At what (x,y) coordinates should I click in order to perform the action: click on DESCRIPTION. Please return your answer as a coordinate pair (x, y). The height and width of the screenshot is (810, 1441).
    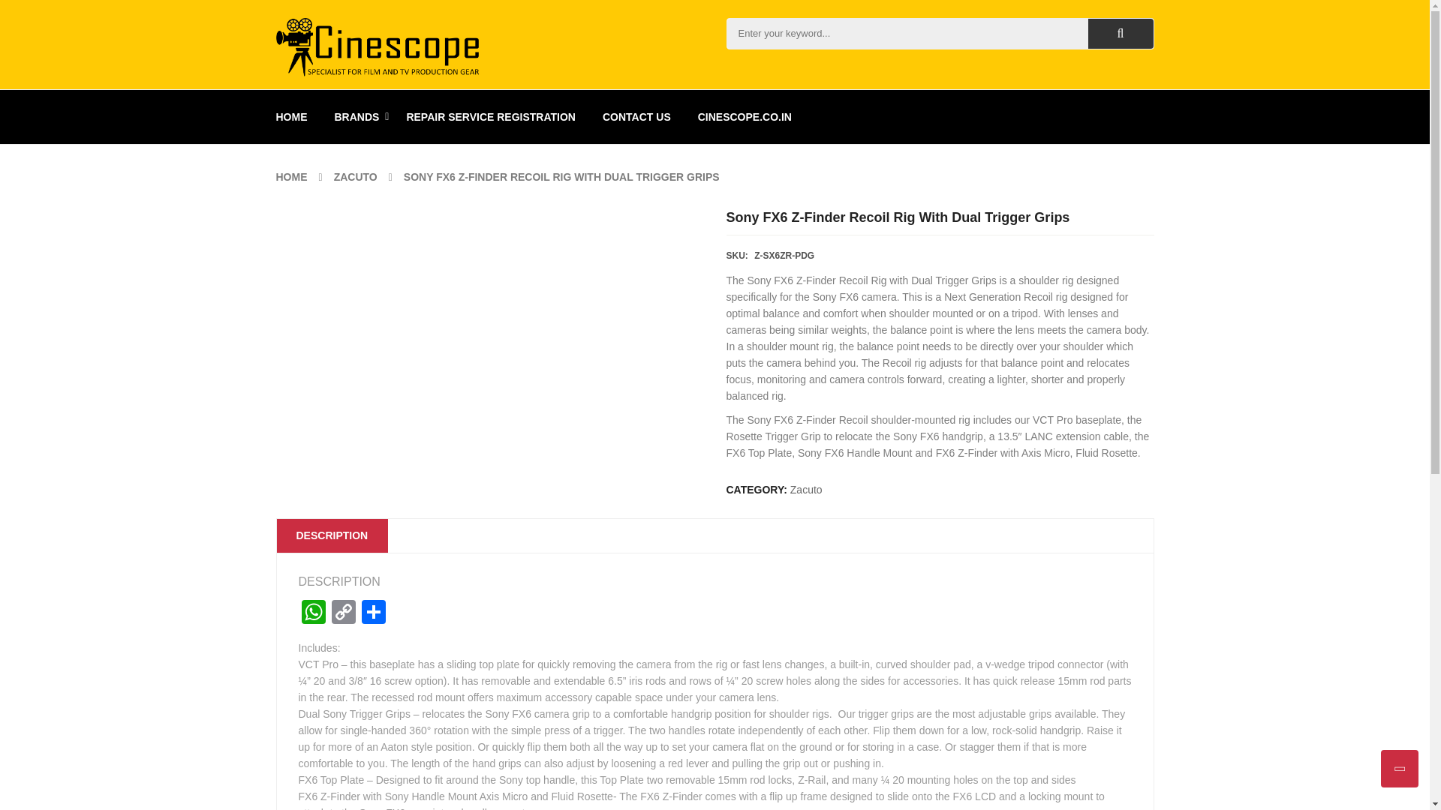
    Looking at the image, I should click on (332, 535).